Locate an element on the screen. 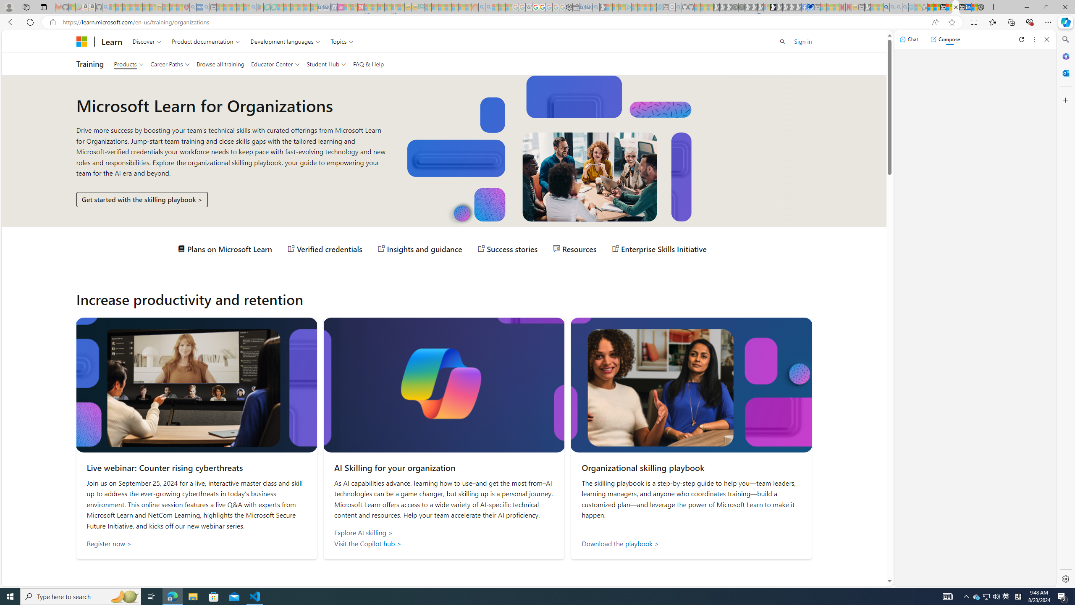 The image size is (1075, 605). Wallet - Sleeping is located at coordinates (575, 7).